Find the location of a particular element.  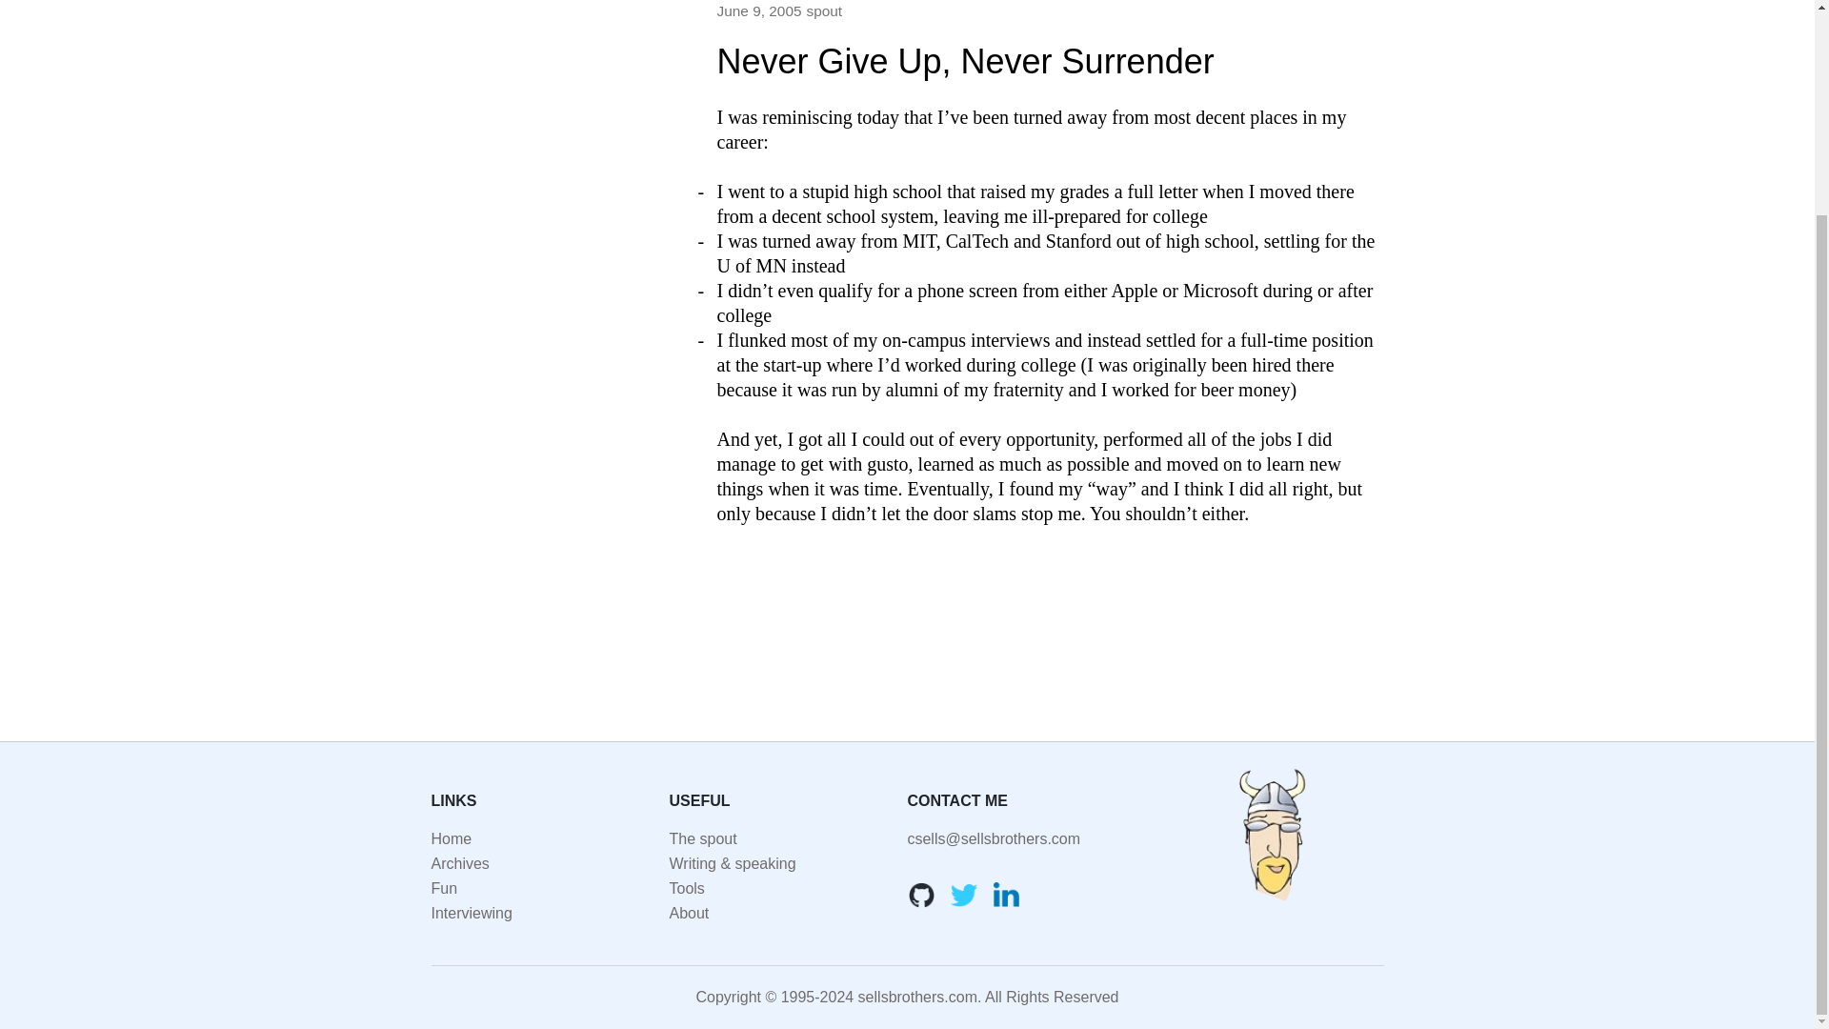

Interviewing is located at coordinates (471, 913).